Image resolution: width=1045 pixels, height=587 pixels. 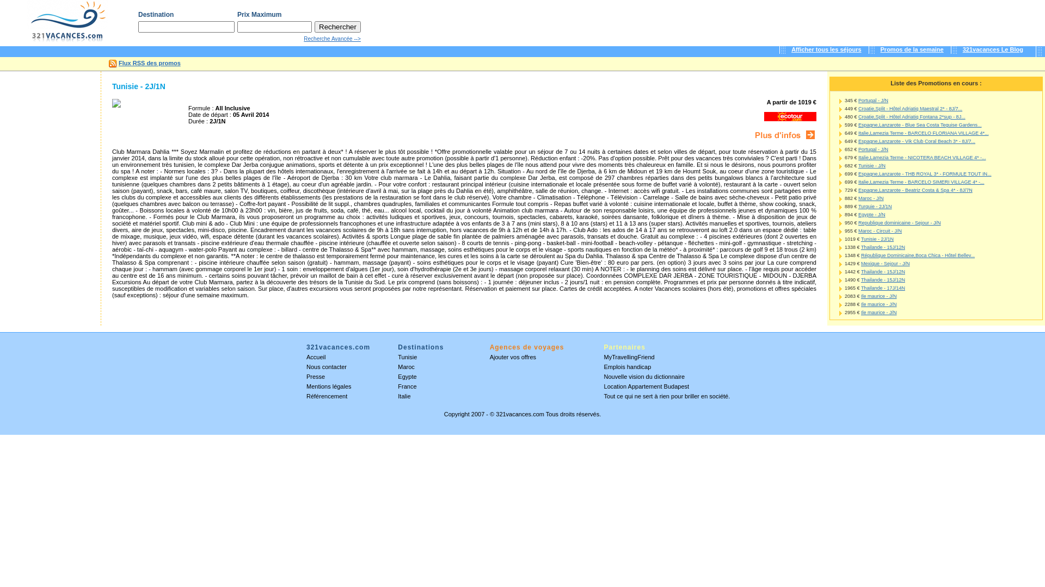 What do you see at coordinates (920, 125) in the screenshot?
I see `Espagne,Lanzarote - Blue Sea Costa Teguise Gardens...` at bounding box center [920, 125].